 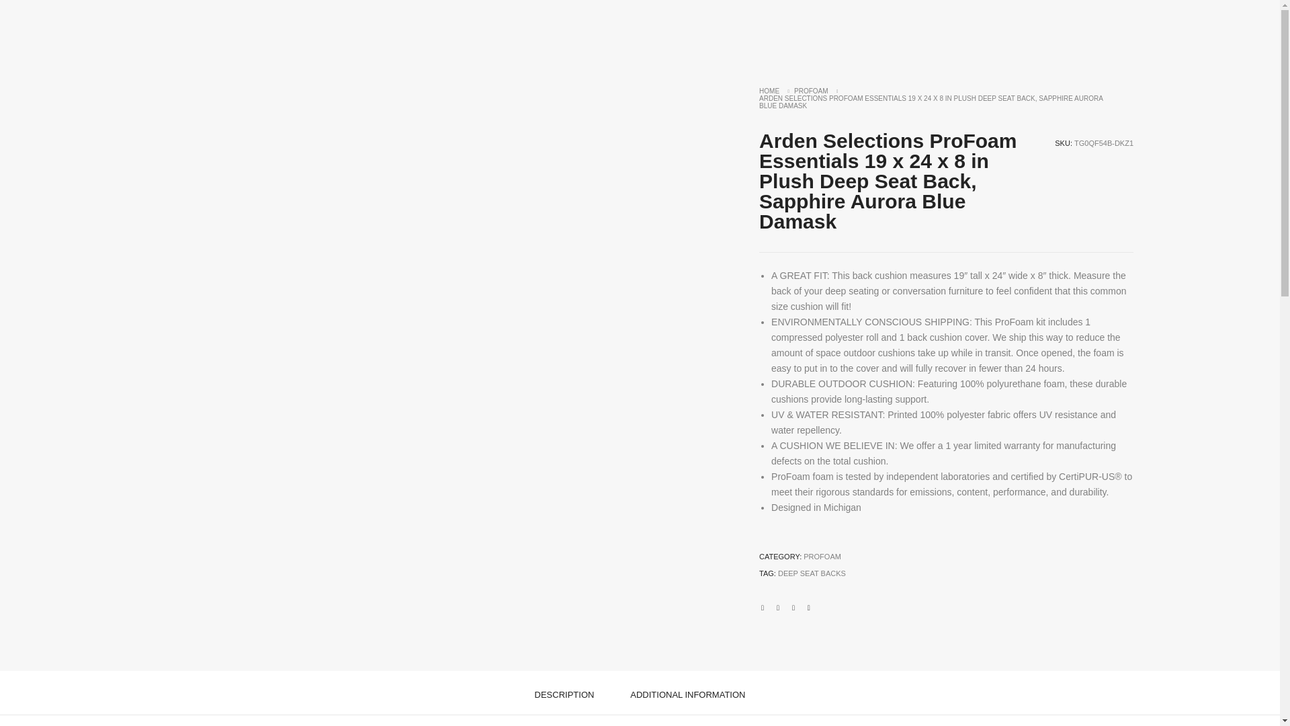 I want to click on DEEP SEAT BACKS, so click(x=812, y=573).